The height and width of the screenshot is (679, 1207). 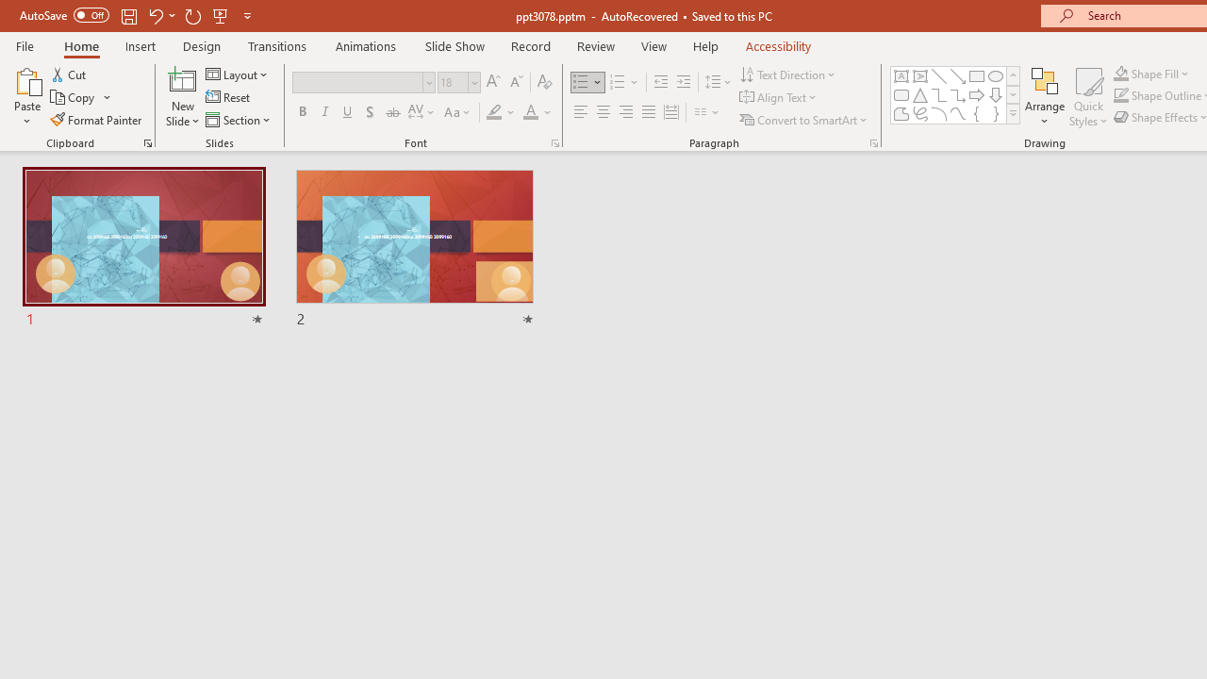 What do you see at coordinates (494, 113) in the screenshot?
I see `Text Highlight Color Yellow` at bounding box center [494, 113].